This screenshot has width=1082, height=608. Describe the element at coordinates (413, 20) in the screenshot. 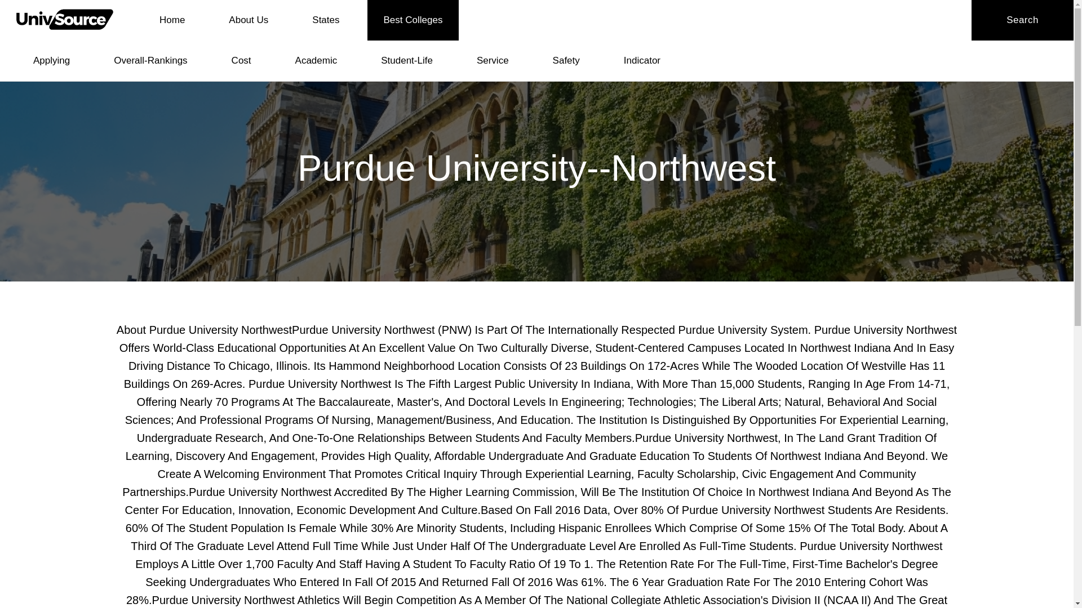

I see `Best Colleges` at that location.